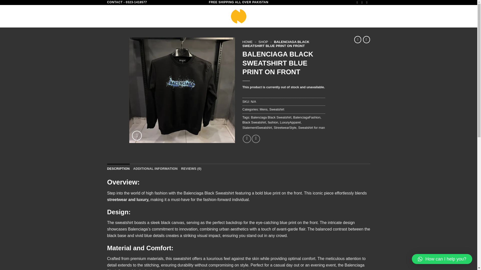 The height and width of the screenshot is (270, 481). I want to click on LOGIN, so click(331, 16).